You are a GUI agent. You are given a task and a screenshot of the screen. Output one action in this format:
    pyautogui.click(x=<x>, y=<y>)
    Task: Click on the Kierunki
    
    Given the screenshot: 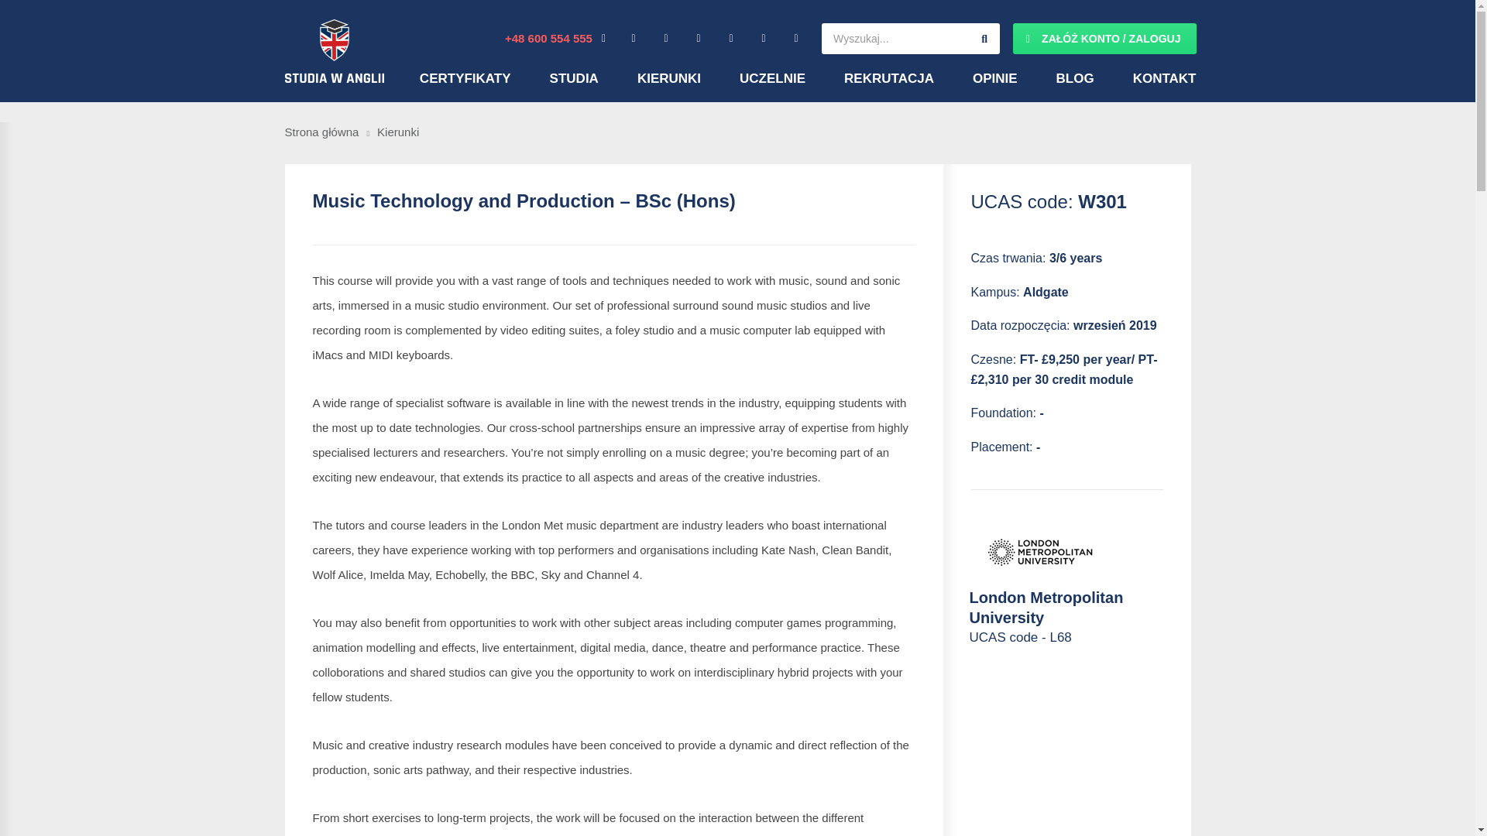 What is the action you would take?
    pyautogui.click(x=398, y=132)
    